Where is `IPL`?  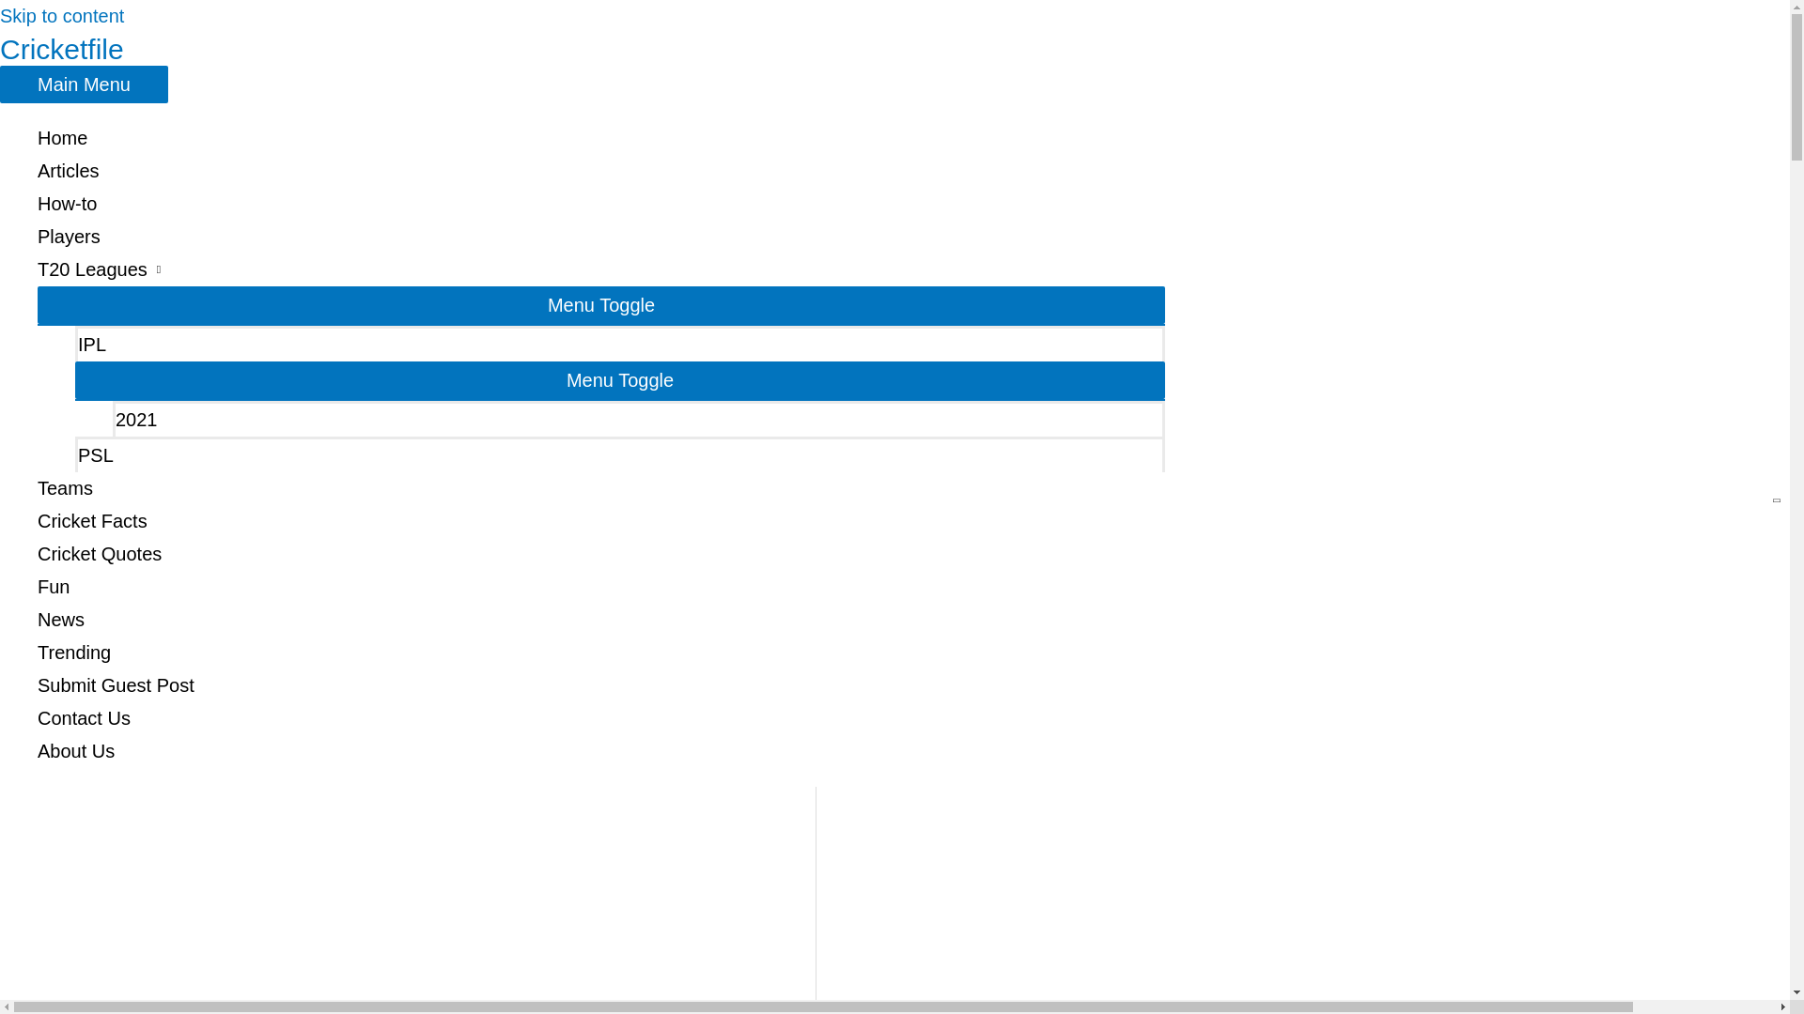 IPL is located at coordinates (620, 343).